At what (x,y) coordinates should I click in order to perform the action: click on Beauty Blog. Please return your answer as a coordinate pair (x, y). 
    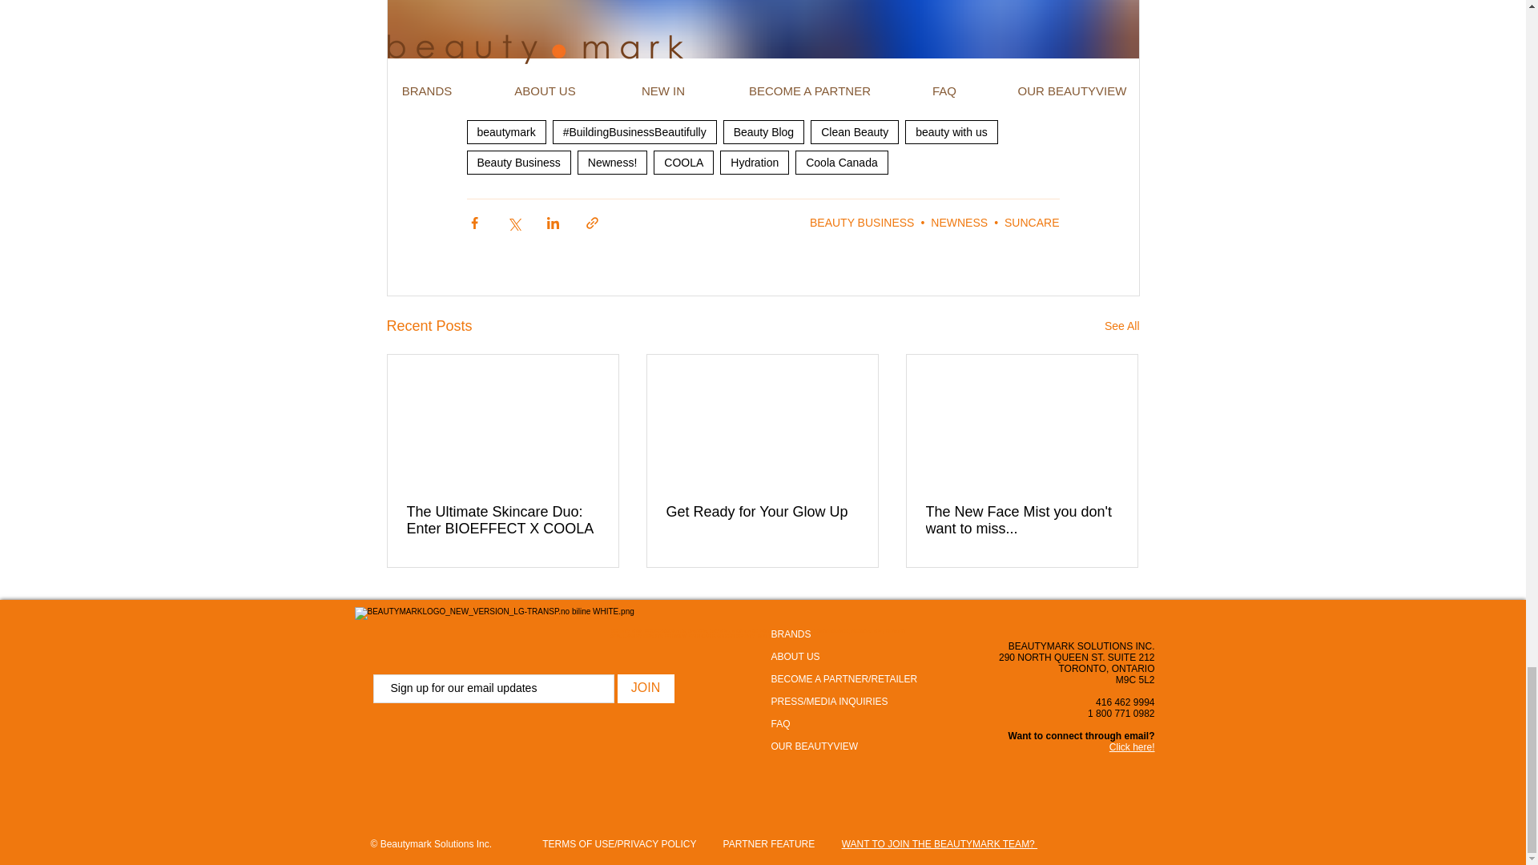
    Looking at the image, I should click on (763, 132).